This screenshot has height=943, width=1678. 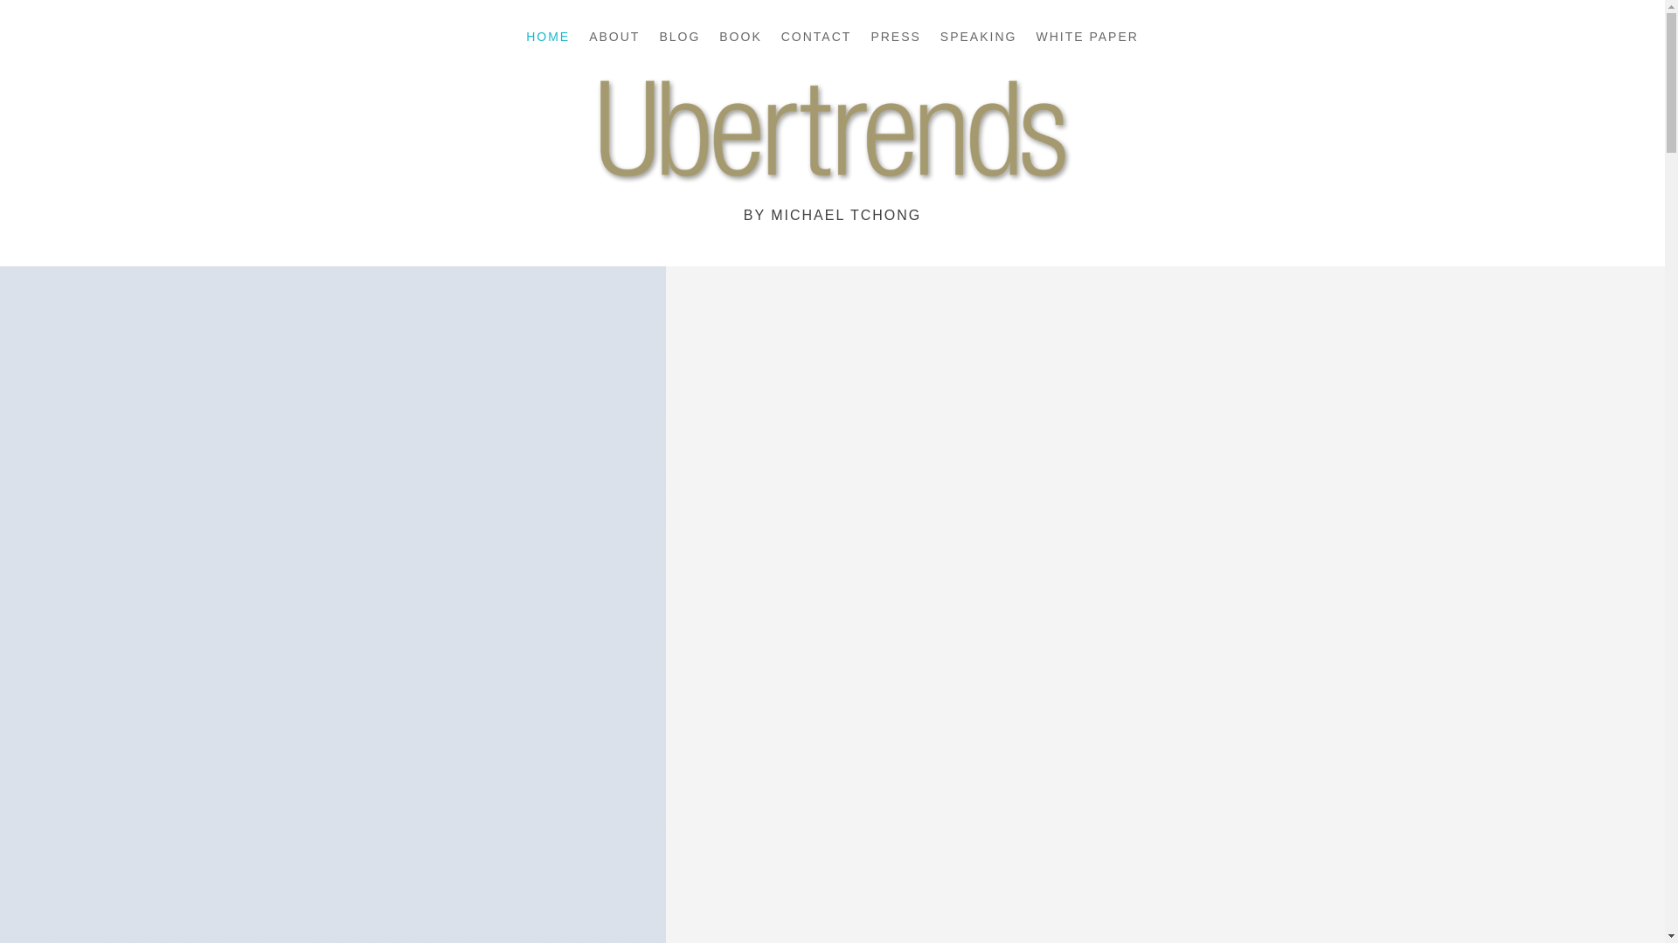 I want to click on CONTACT, so click(x=816, y=40).